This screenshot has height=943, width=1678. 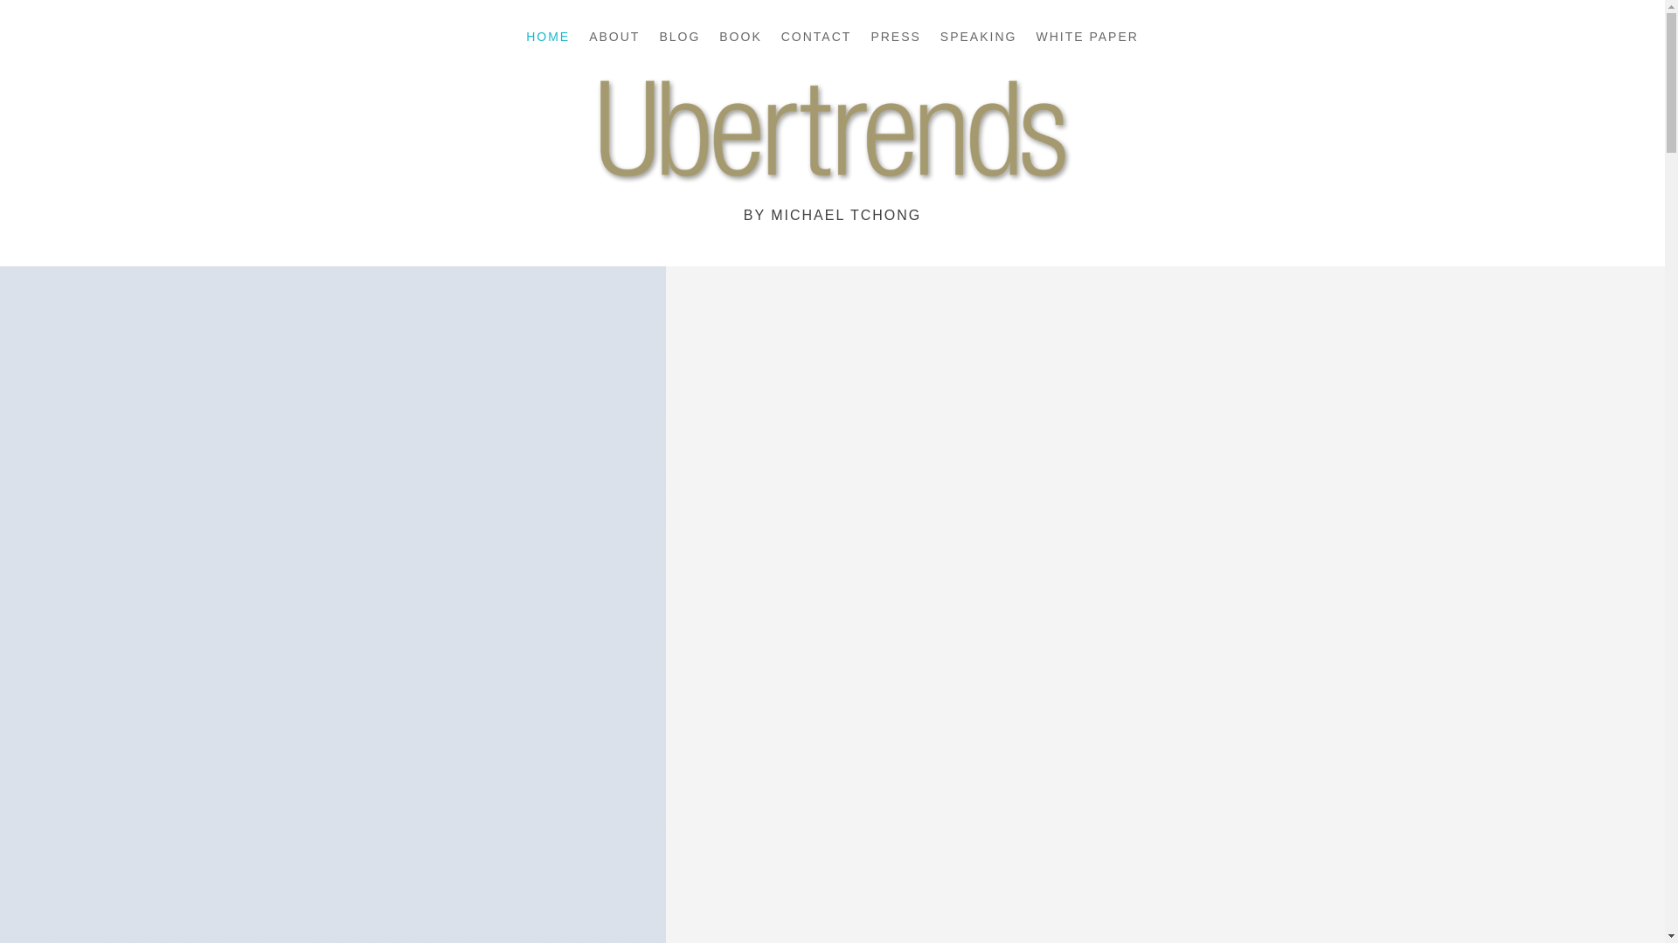 I want to click on CONTACT, so click(x=816, y=40).